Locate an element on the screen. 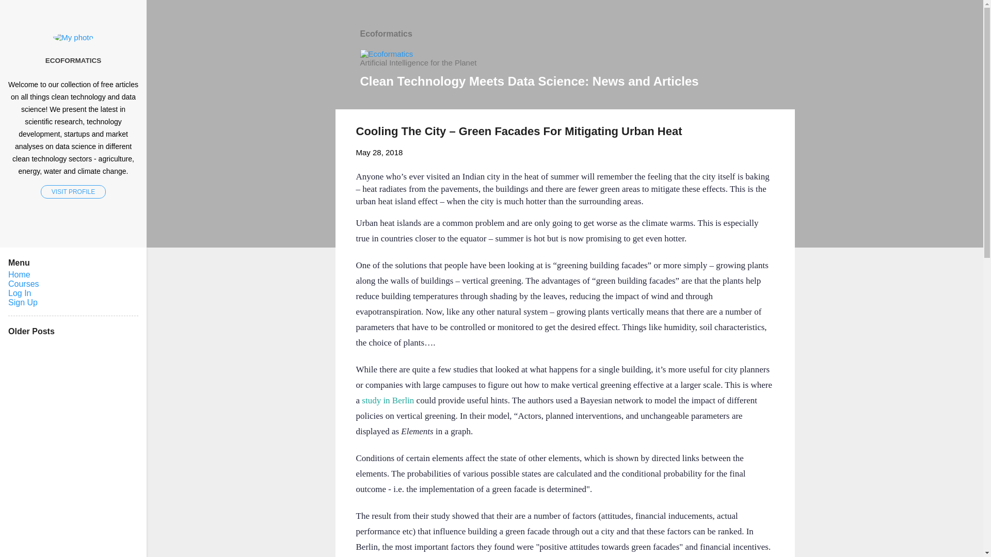 This screenshot has width=991, height=557. Clean Technology Meets Data Science: News and Articles is located at coordinates (530, 80).